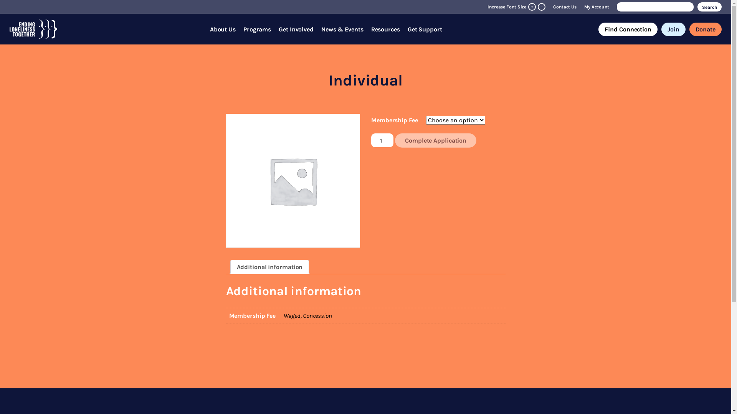  I want to click on Search, so click(709, 7).